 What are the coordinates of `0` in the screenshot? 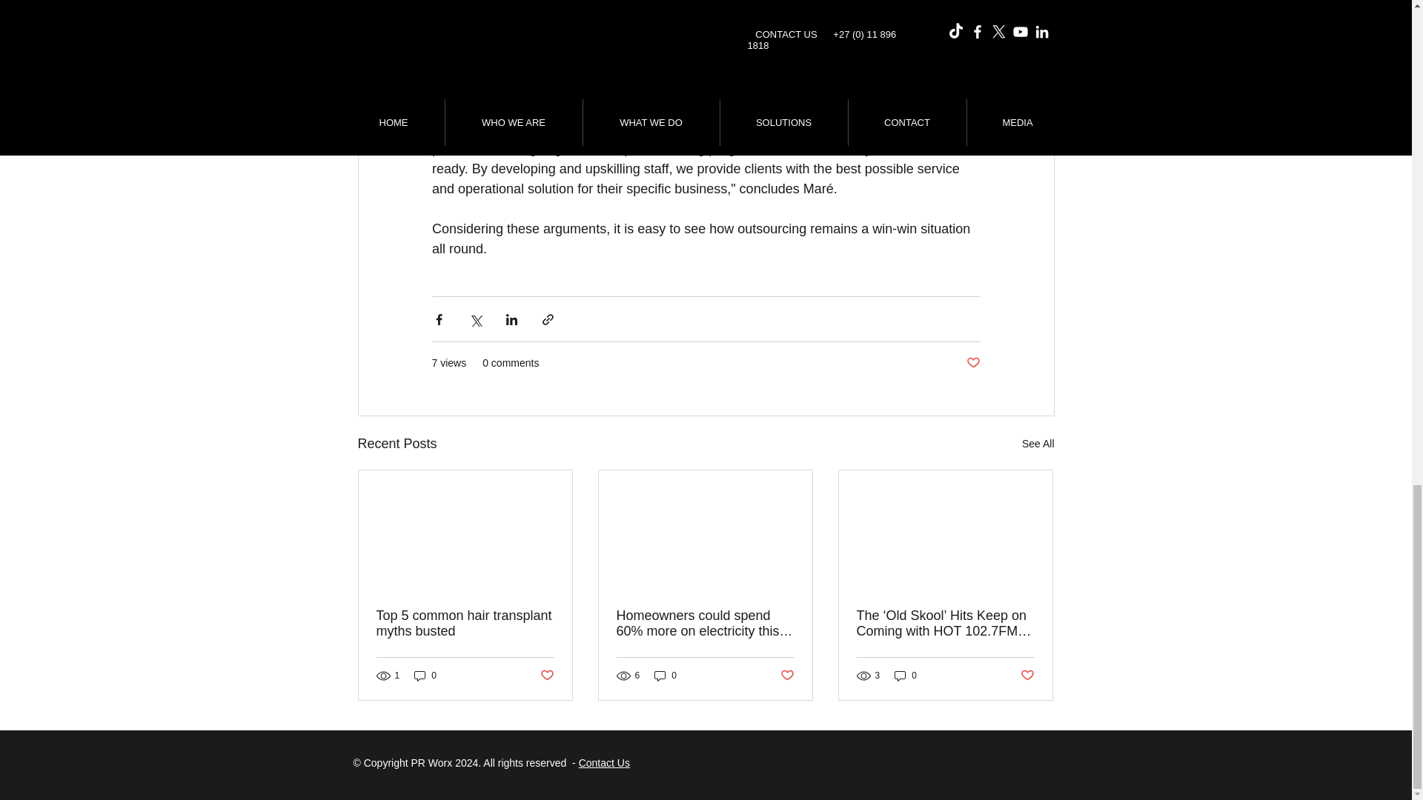 It's located at (906, 676).